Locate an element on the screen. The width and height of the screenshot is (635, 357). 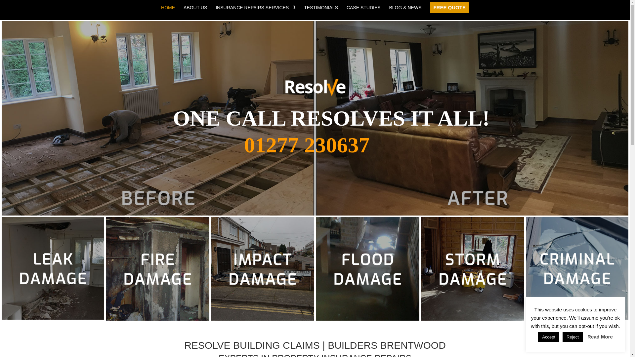
CASE STUDIES is located at coordinates (363, 12).